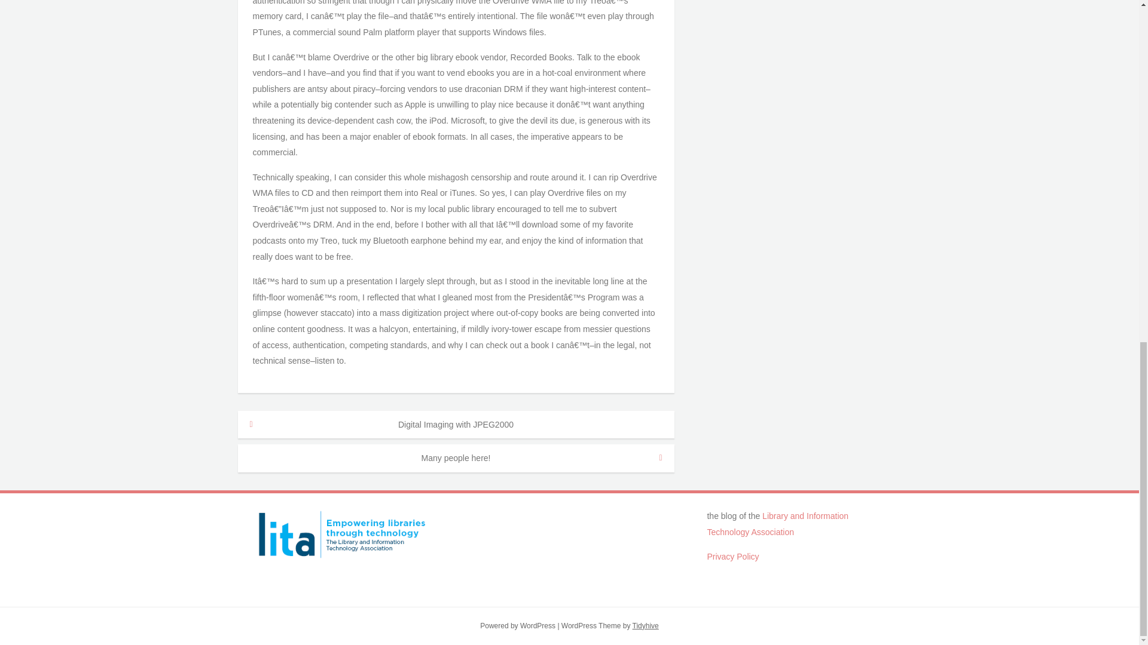 This screenshot has width=1148, height=645. What do you see at coordinates (733, 557) in the screenshot?
I see `Privacy Policy` at bounding box center [733, 557].